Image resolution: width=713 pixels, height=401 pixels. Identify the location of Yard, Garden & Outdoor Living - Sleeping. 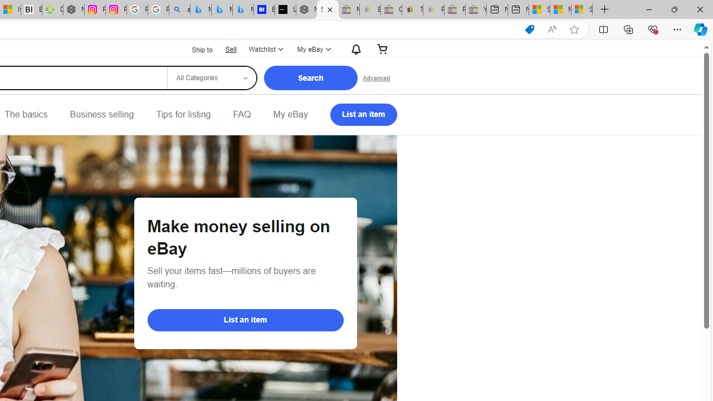
(476, 10).